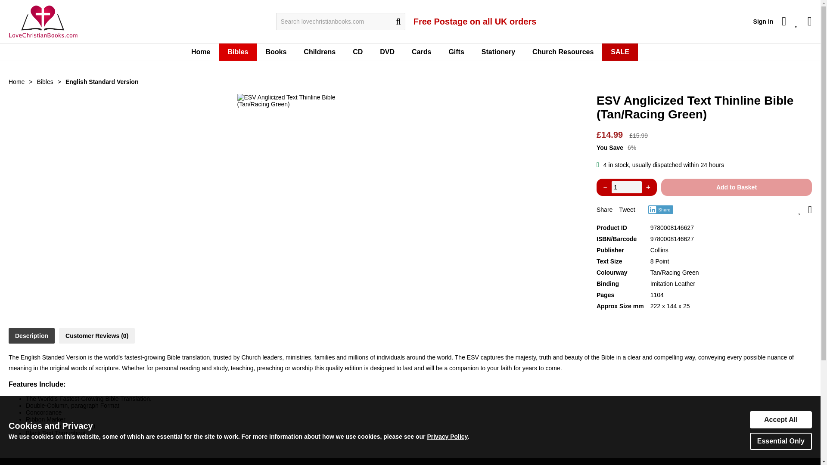 Image resolution: width=827 pixels, height=465 pixels. Describe the element at coordinates (276, 52) in the screenshot. I see `Christian Books from Popular Authors` at that location.